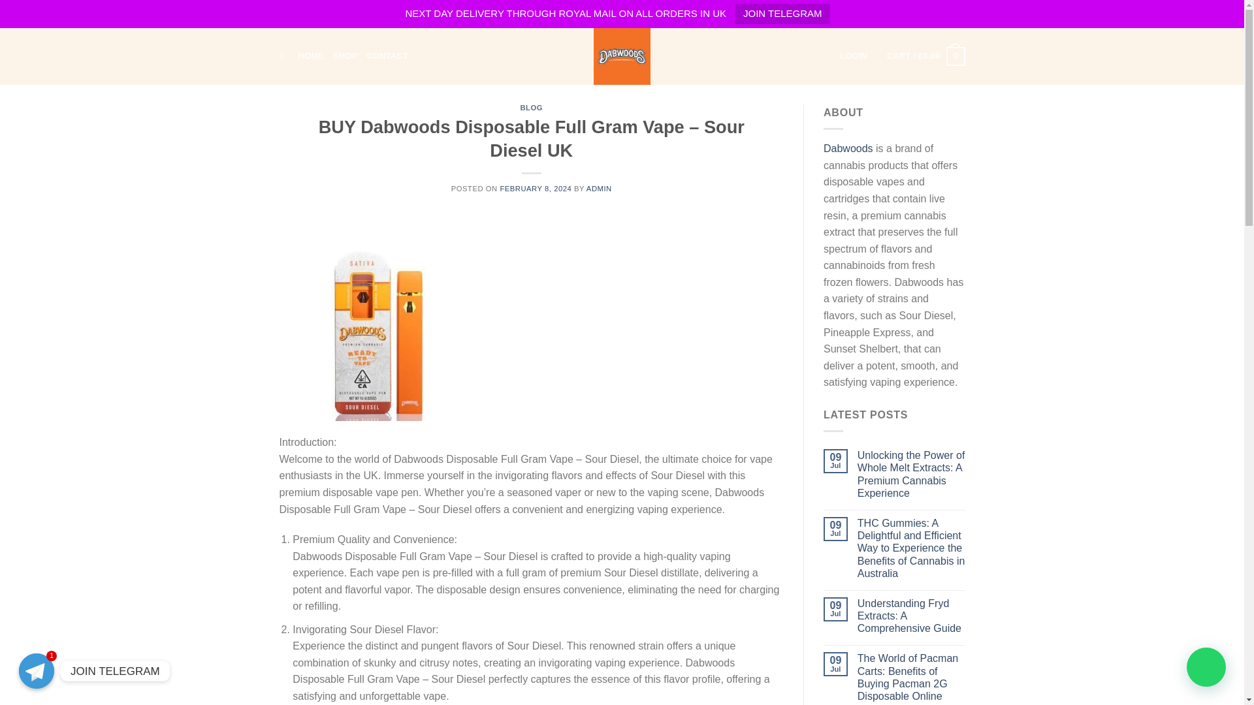 This screenshot has height=705, width=1254. Describe the element at coordinates (622, 56) in the screenshot. I see `Dabwoods disposables uk` at that location.